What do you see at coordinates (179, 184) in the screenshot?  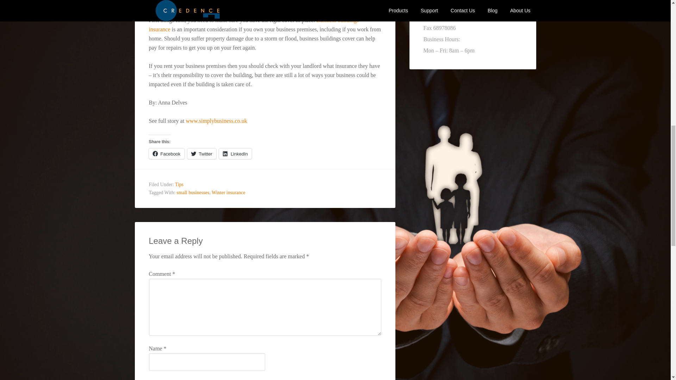 I see `Tips` at bounding box center [179, 184].